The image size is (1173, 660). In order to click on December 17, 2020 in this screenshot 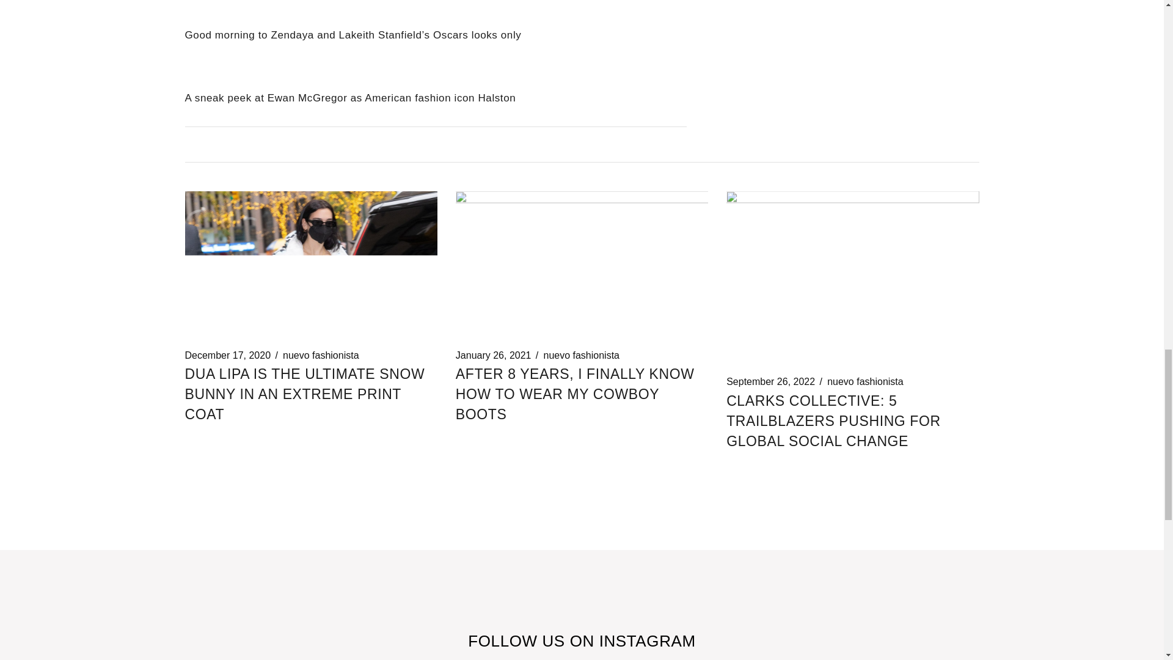, I will do `click(227, 356)`.